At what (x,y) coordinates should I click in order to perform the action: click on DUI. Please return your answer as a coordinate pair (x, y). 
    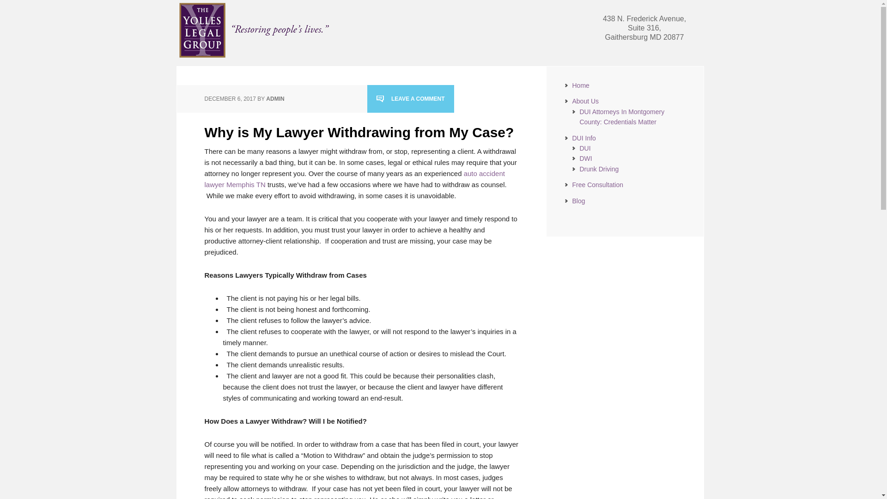
    Looking at the image, I should click on (585, 148).